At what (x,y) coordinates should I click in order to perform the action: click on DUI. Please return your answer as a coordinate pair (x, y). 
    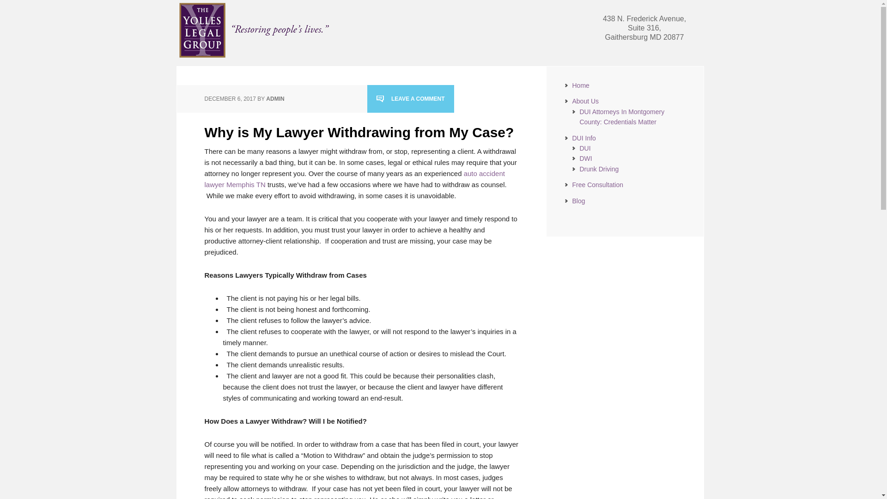
    Looking at the image, I should click on (585, 148).